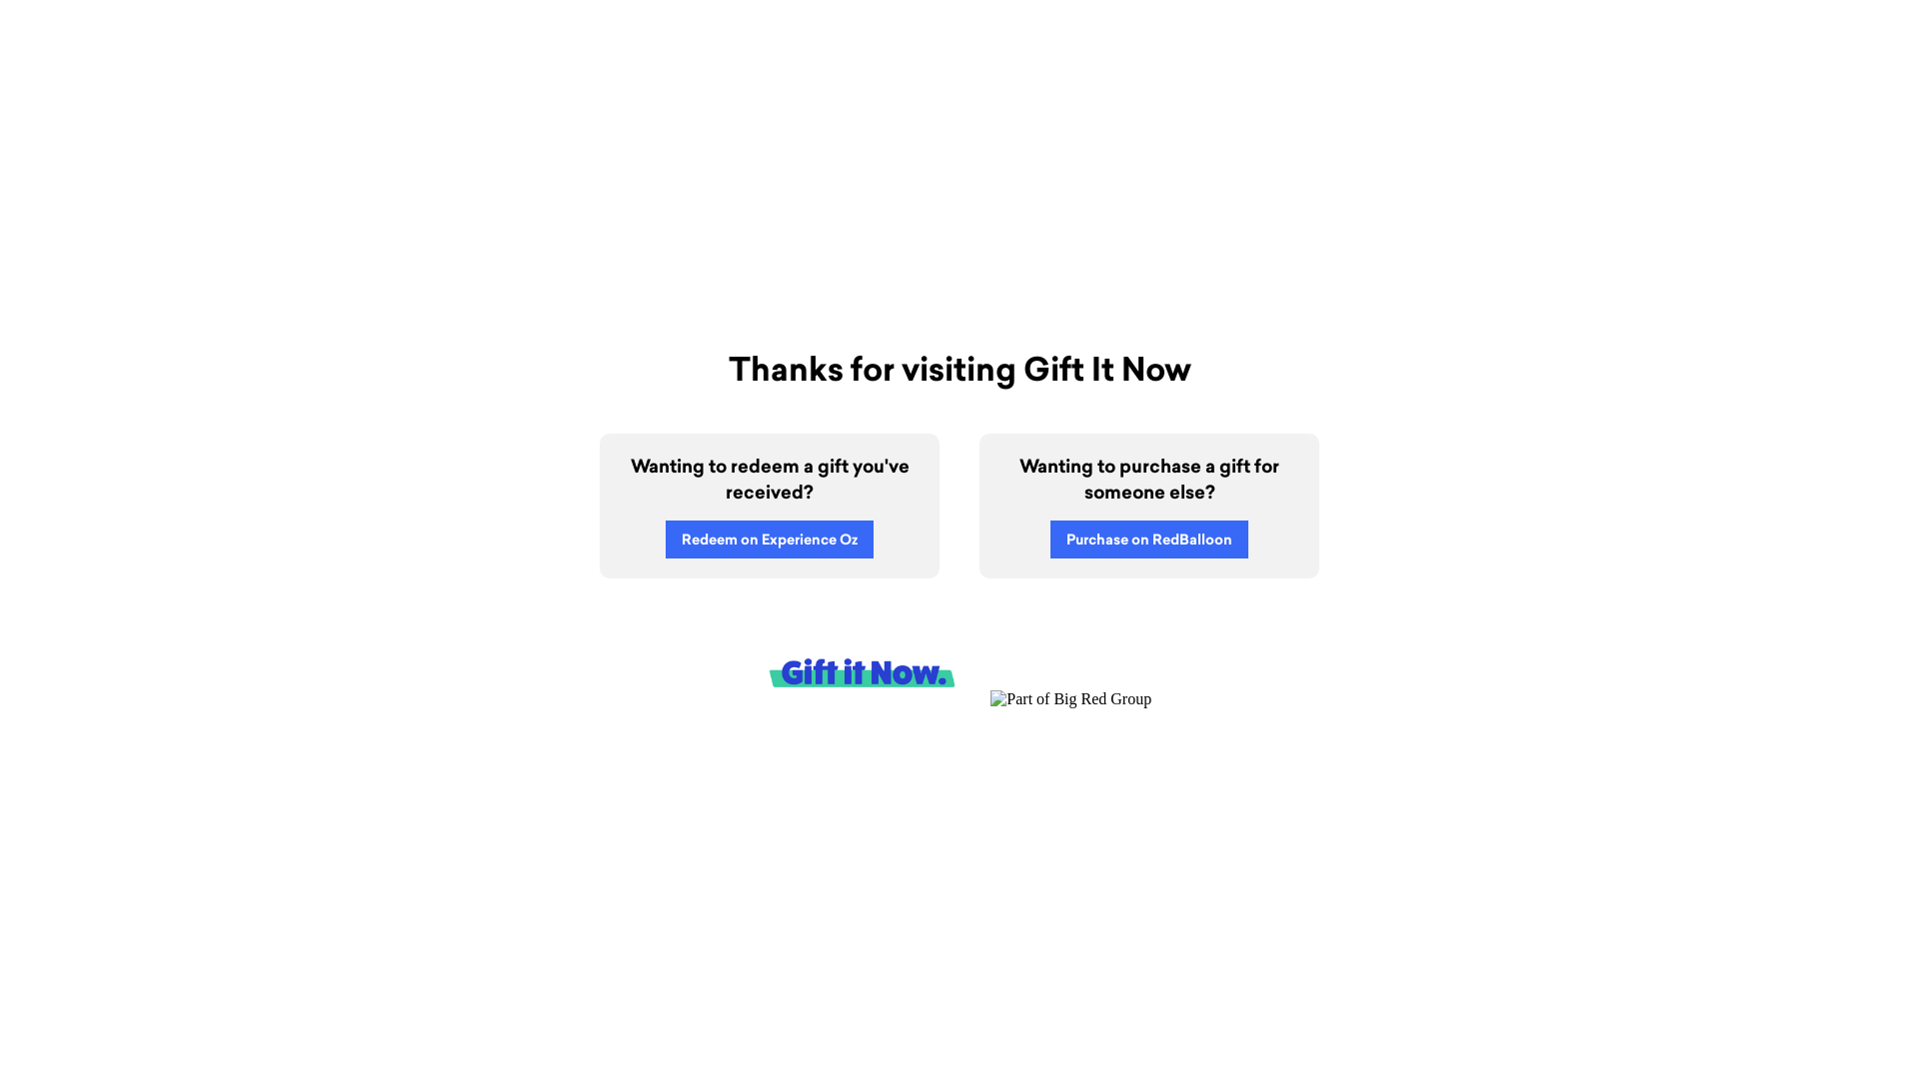 The height and width of the screenshot is (1079, 1919). I want to click on Purchase on RedBalloon, so click(1149, 539).